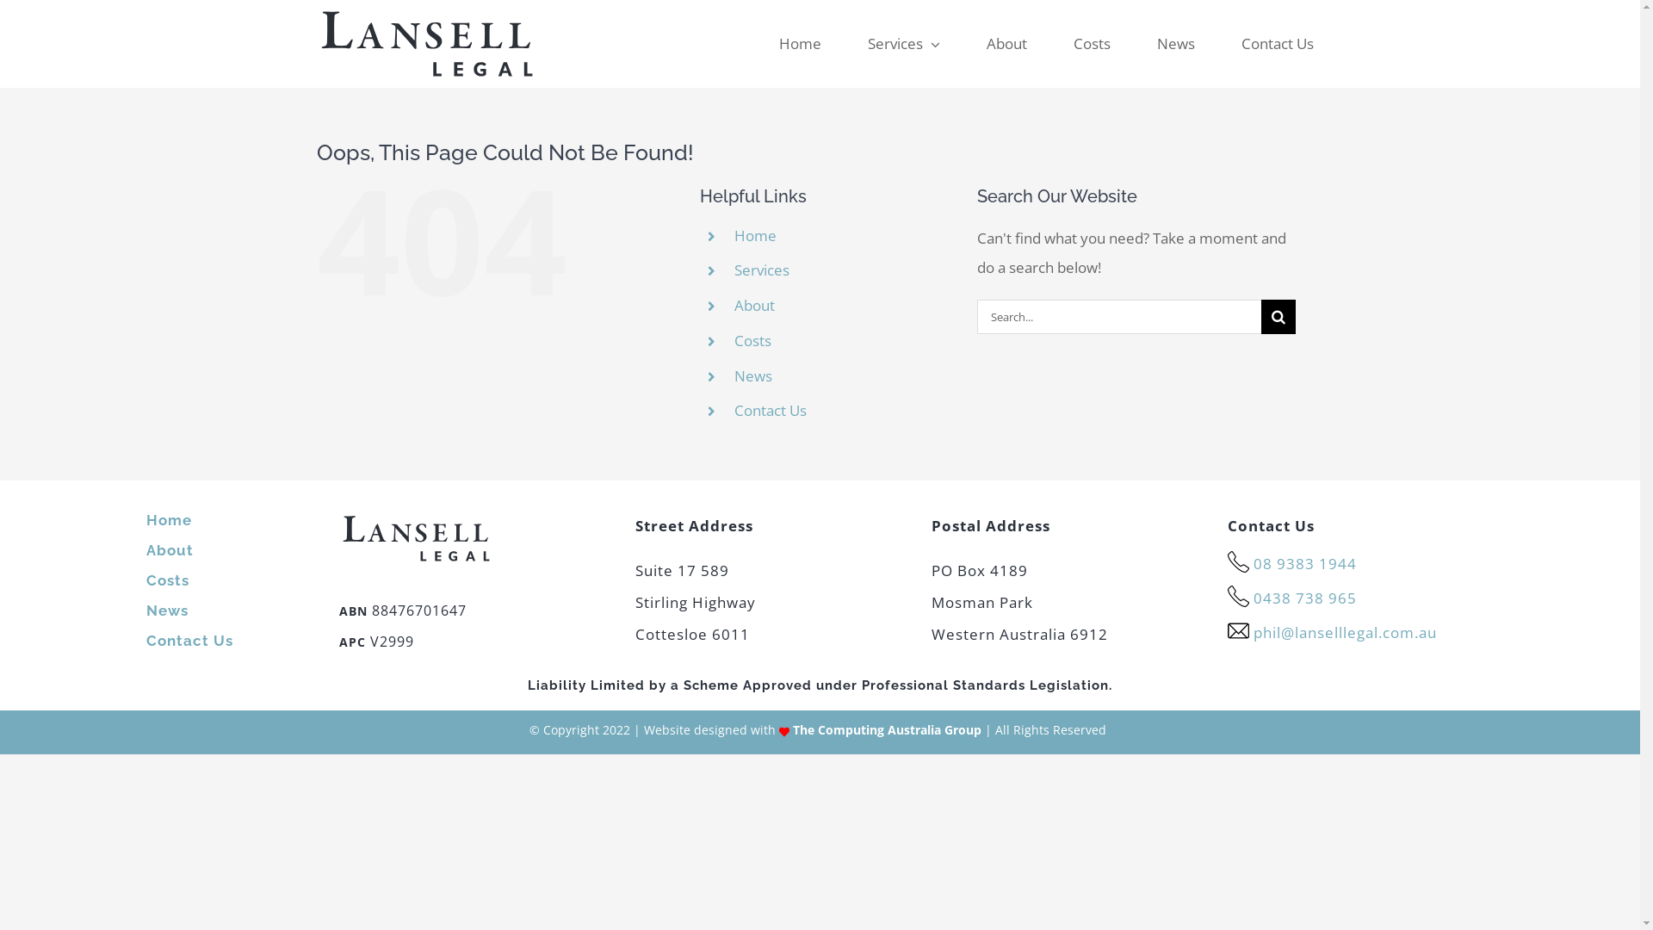 The width and height of the screenshot is (1653, 930). I want to click on Costs, so click(752, 341).